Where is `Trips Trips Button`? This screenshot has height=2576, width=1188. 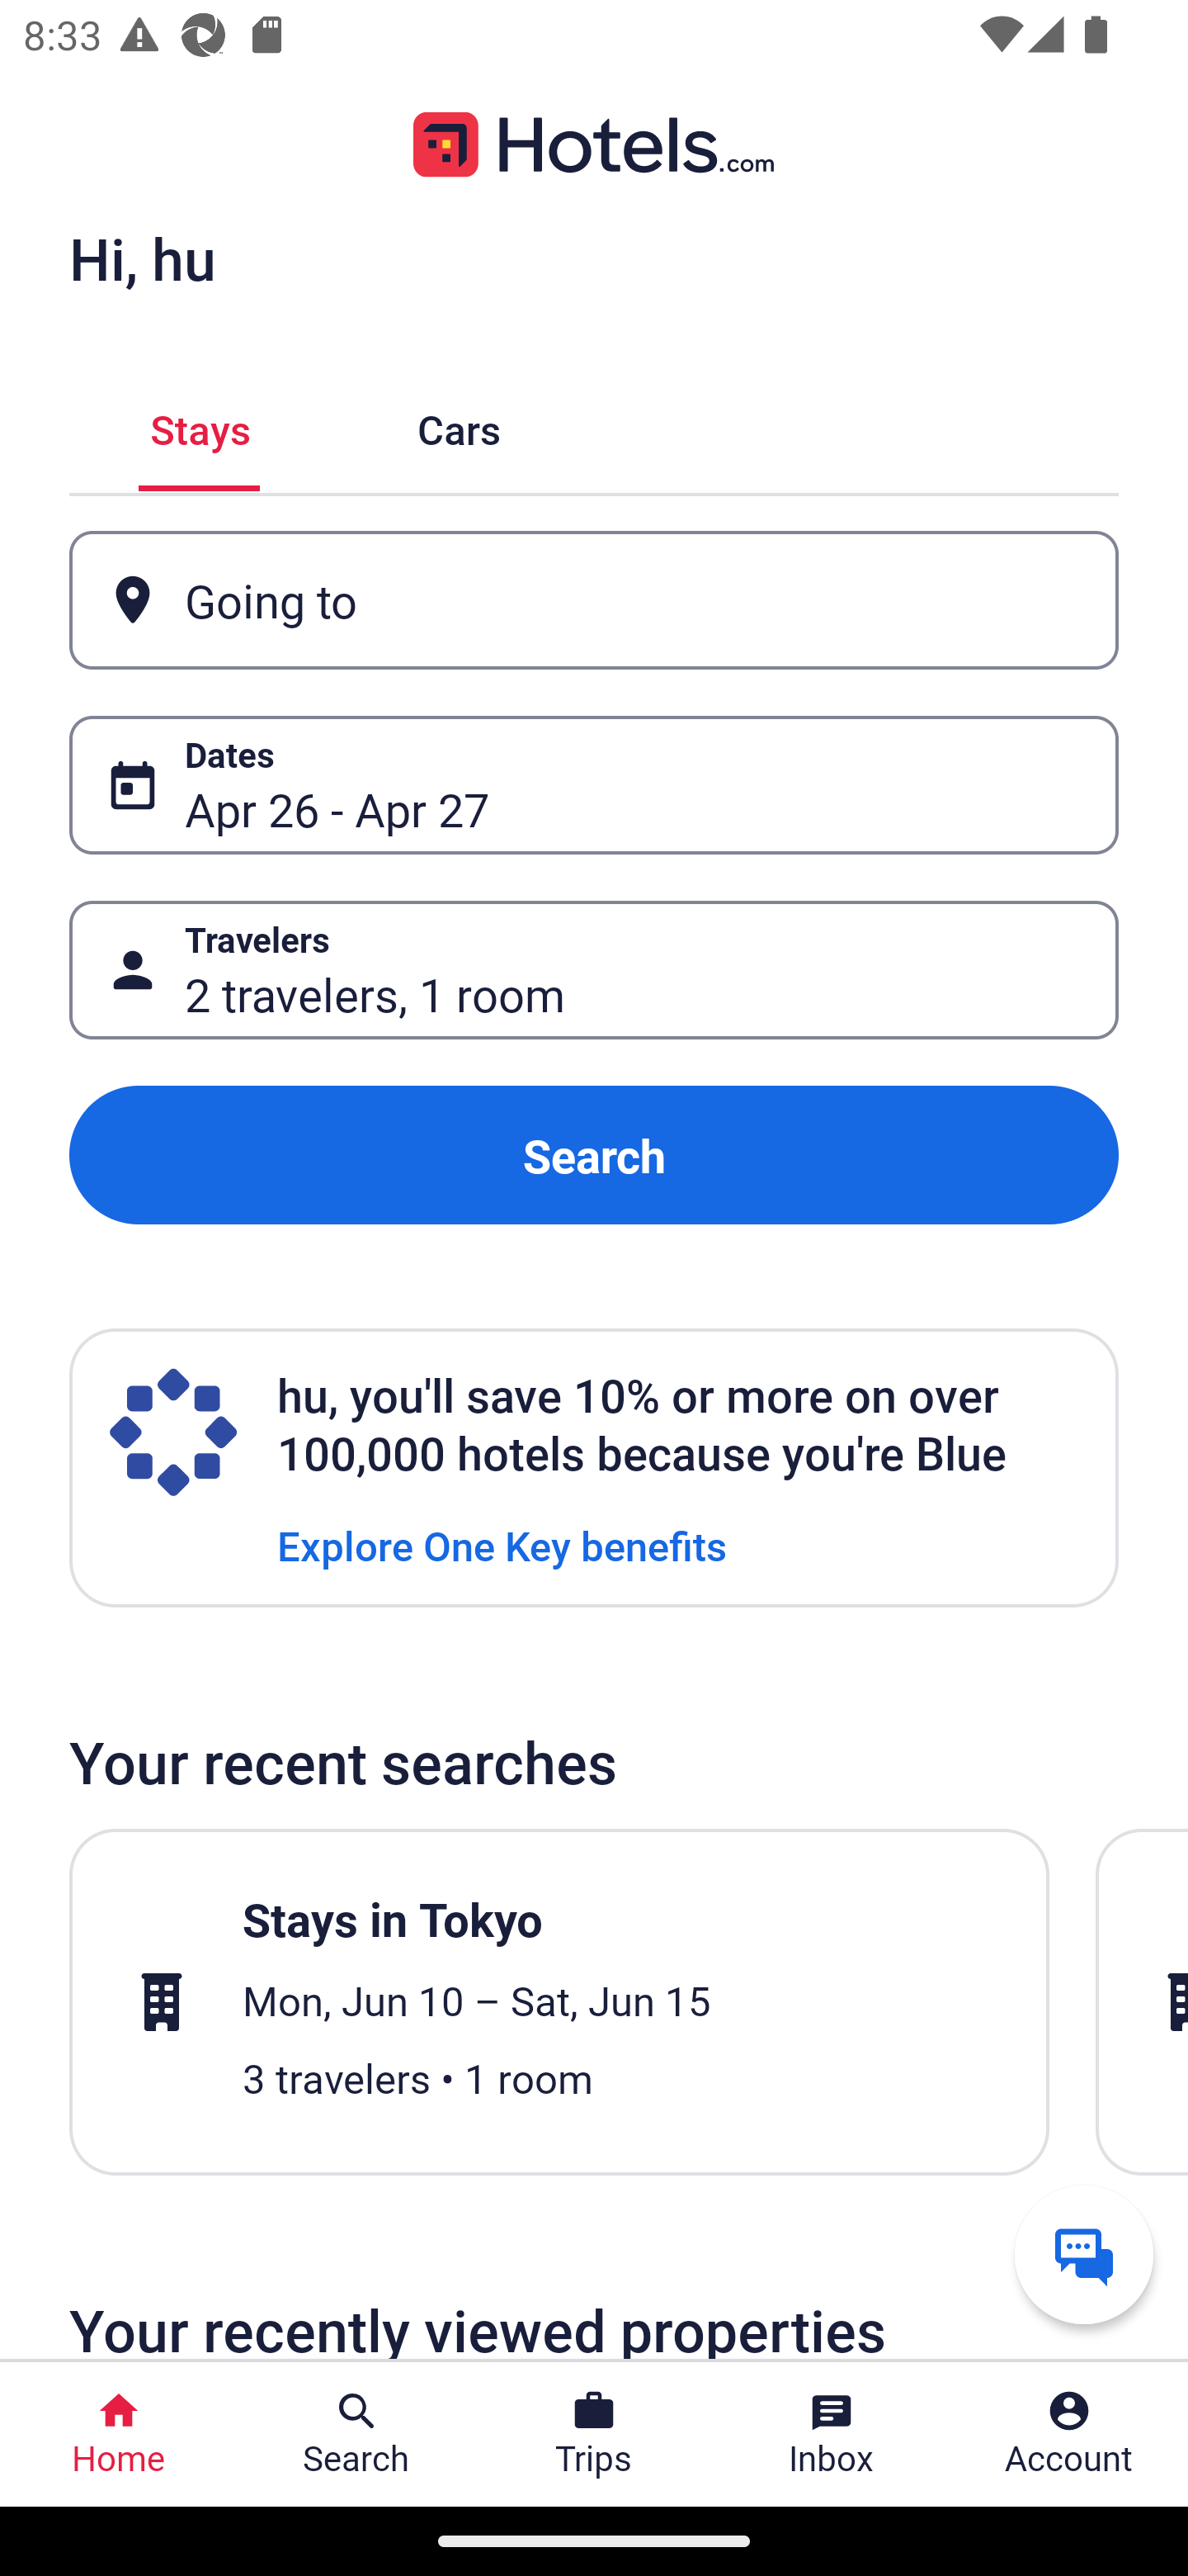
Trips Trips Button is located at coordinates (594, 2434).